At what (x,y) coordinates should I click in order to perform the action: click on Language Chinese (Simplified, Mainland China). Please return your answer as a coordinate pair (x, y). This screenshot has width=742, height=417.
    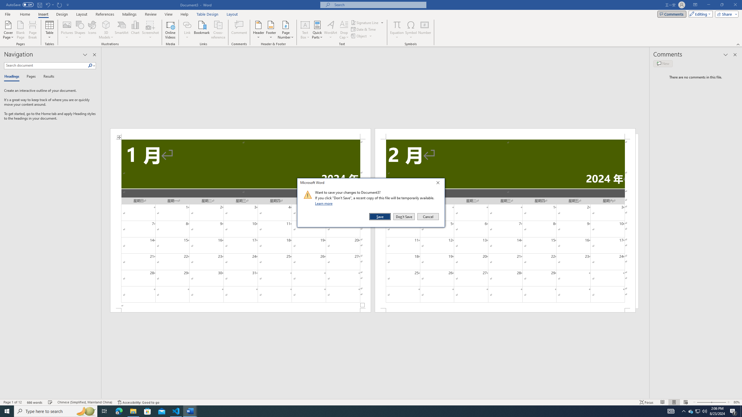
    Looking at the image, I should click on (85, 402).